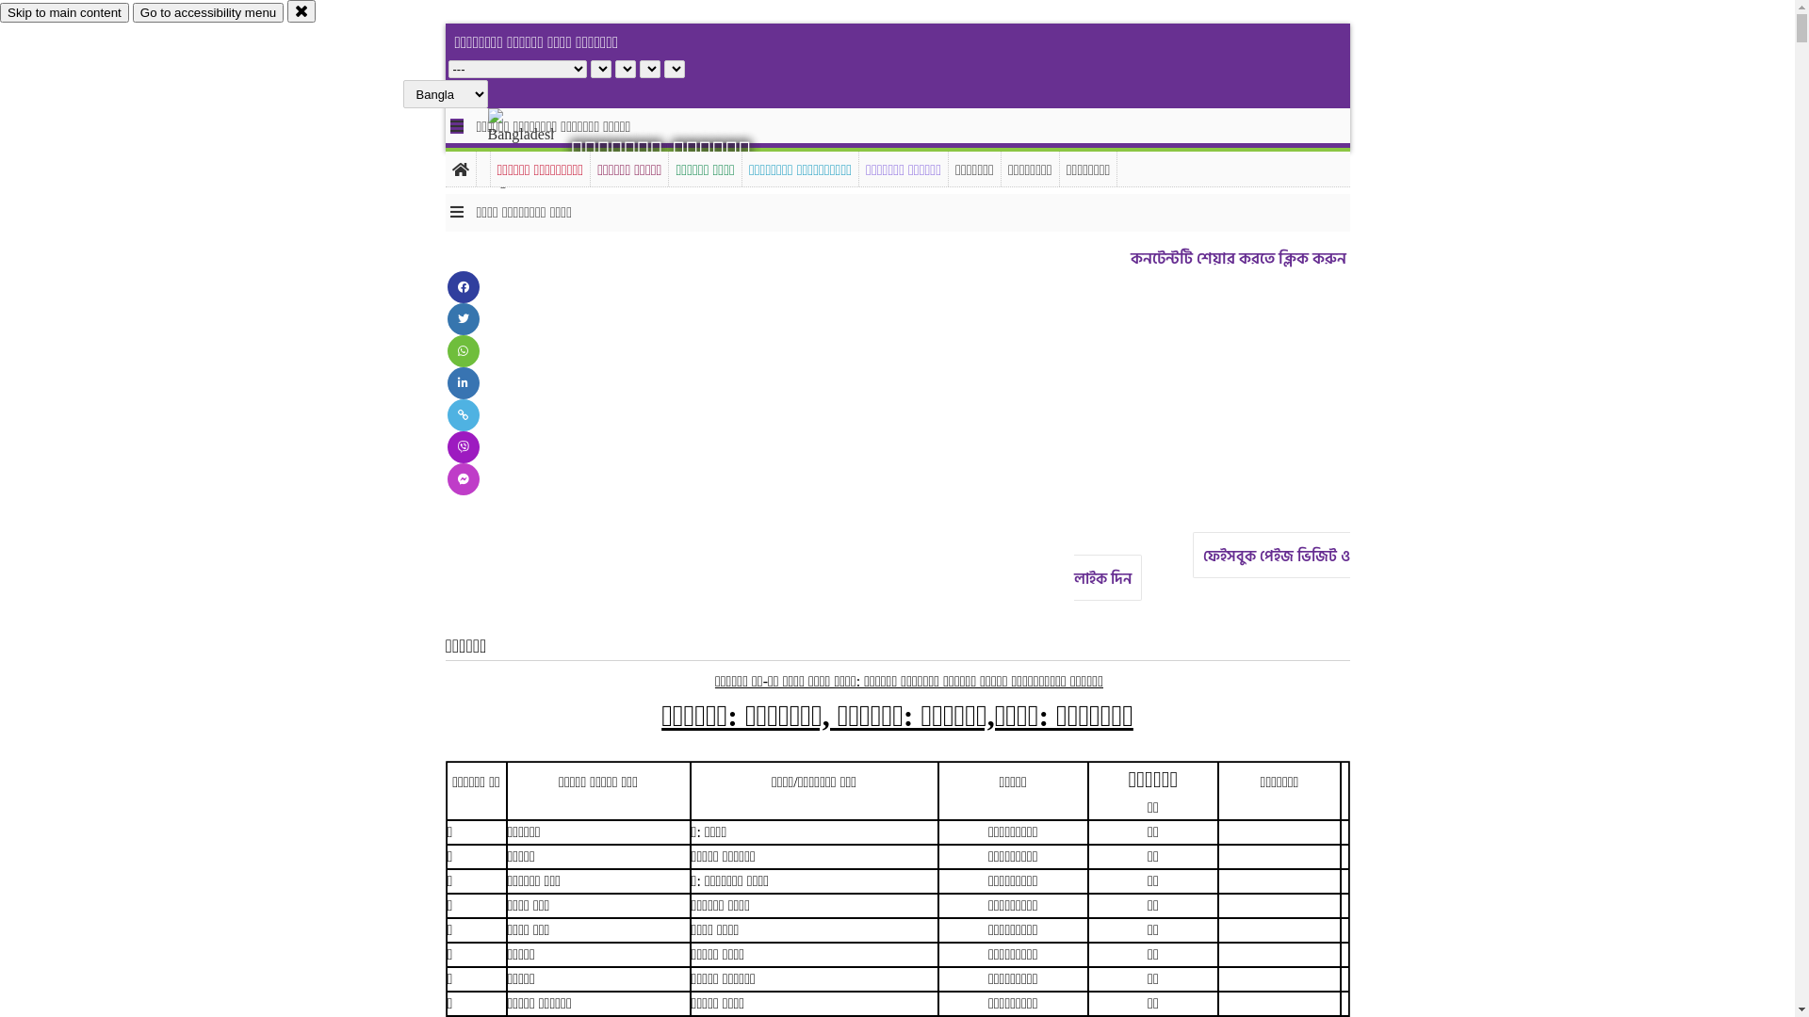 This screenshot has height=1017, width=1809. What do you see at coordinates (208, 13) in the screenshot?
I see `Go to accessibility menu` at bounding box center [208, 13].